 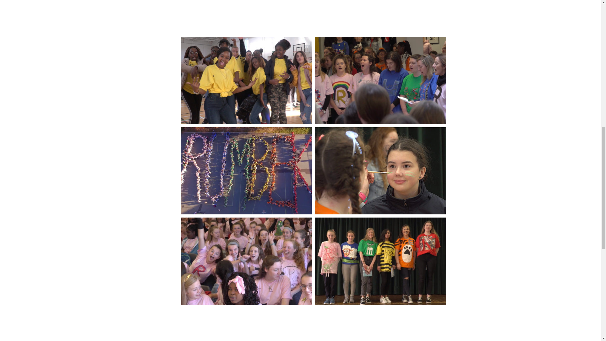 I want to click on Balbriggan fundraising 2018-5, so click(x=246, y=170).